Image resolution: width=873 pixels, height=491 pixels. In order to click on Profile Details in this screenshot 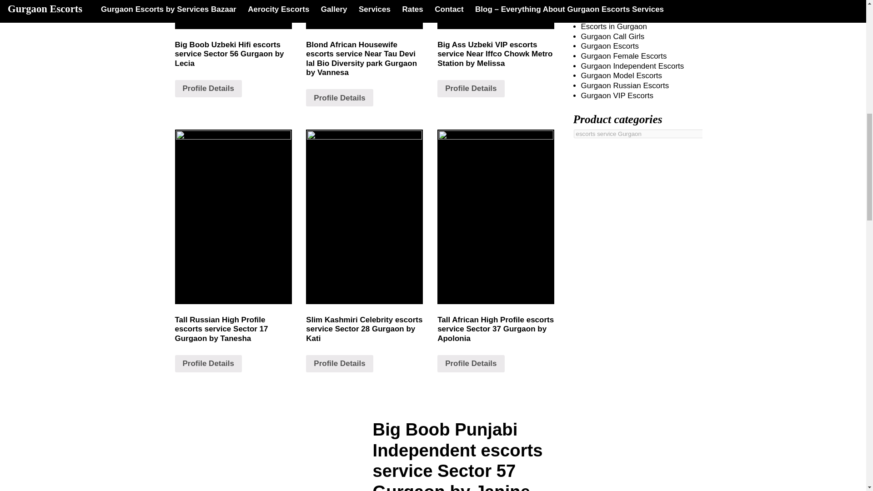, I will do `click(471, 363)`.